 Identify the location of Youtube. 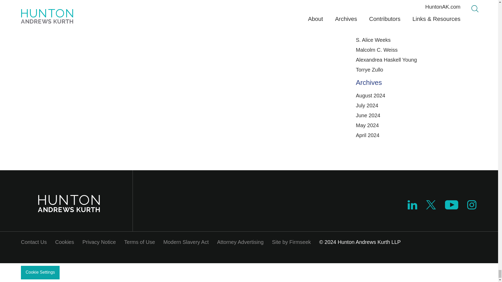
(451, 207).